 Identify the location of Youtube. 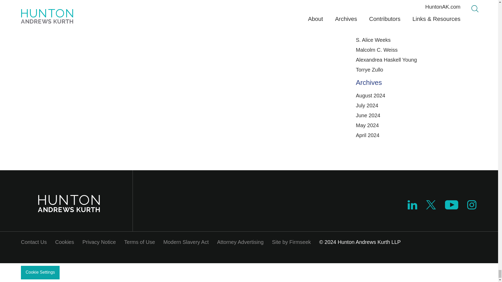
(451, 207).